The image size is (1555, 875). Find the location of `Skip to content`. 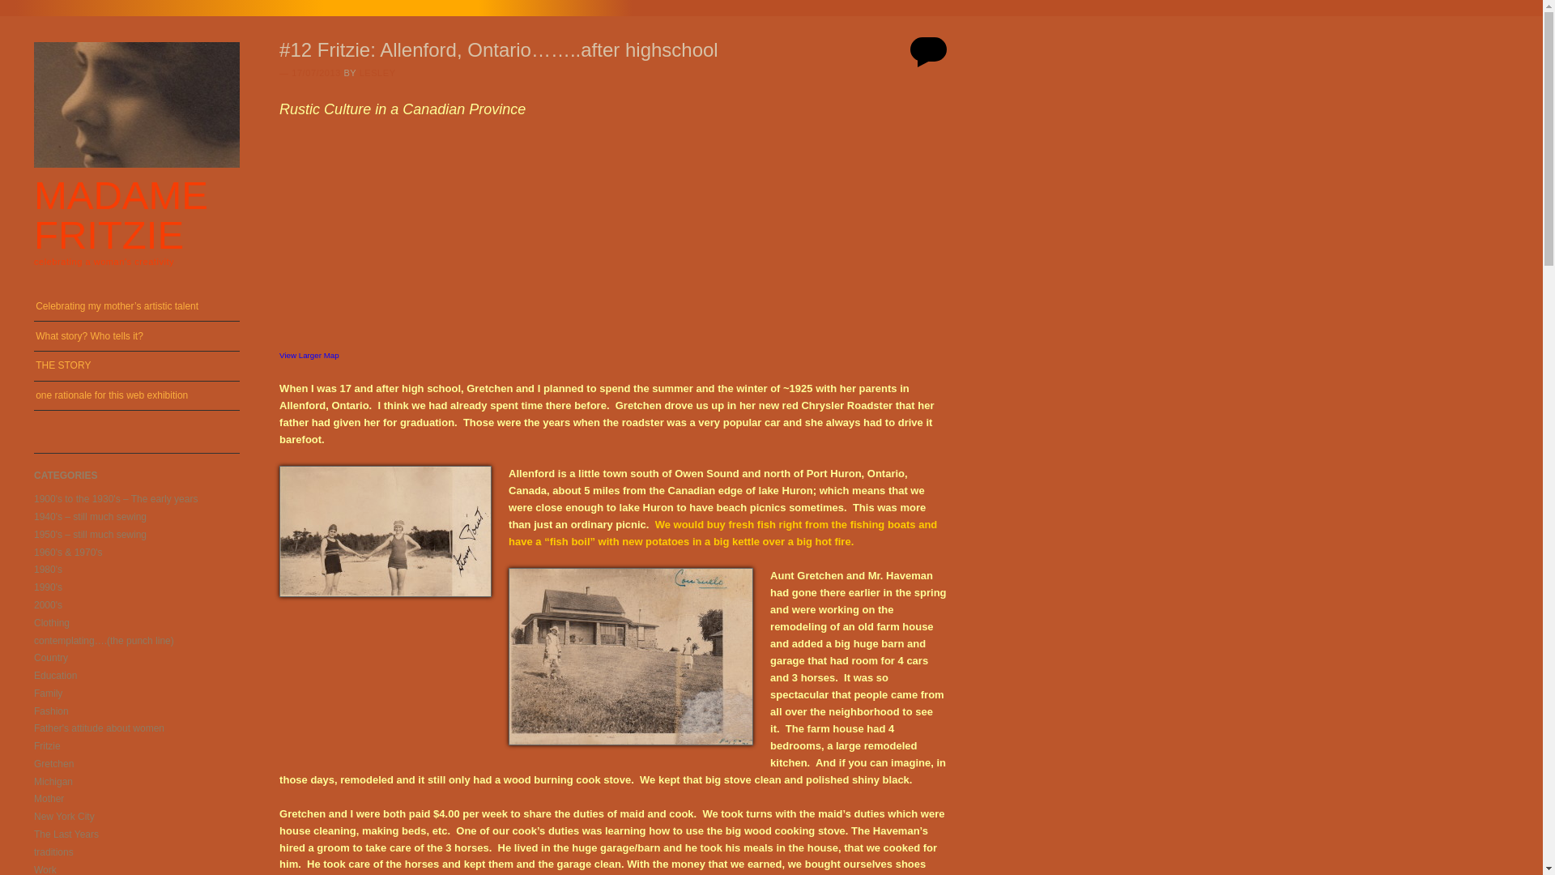

Skip to content is located at coordinates (66, 299).